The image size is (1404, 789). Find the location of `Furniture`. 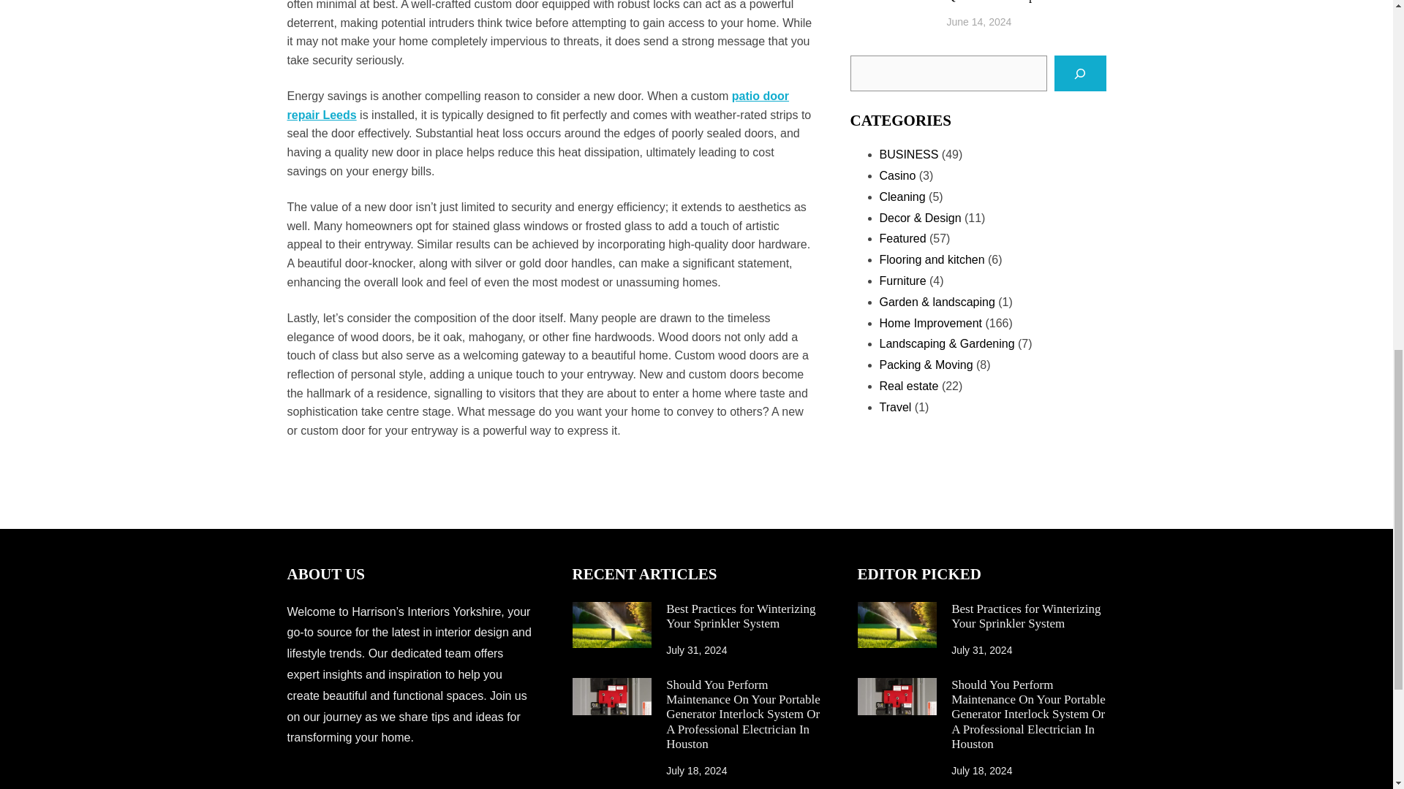

Furniture is located at coordinates (902, 281).